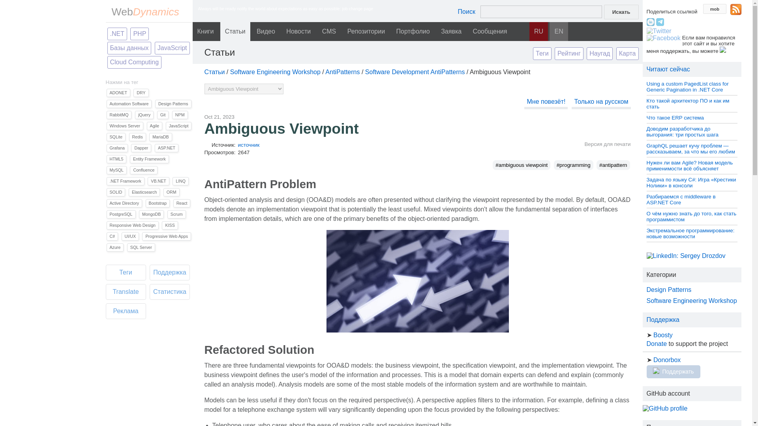  Describe the element at coordinates (133, 225) in the screenshot. I see `Responsive Web Design` at that location.